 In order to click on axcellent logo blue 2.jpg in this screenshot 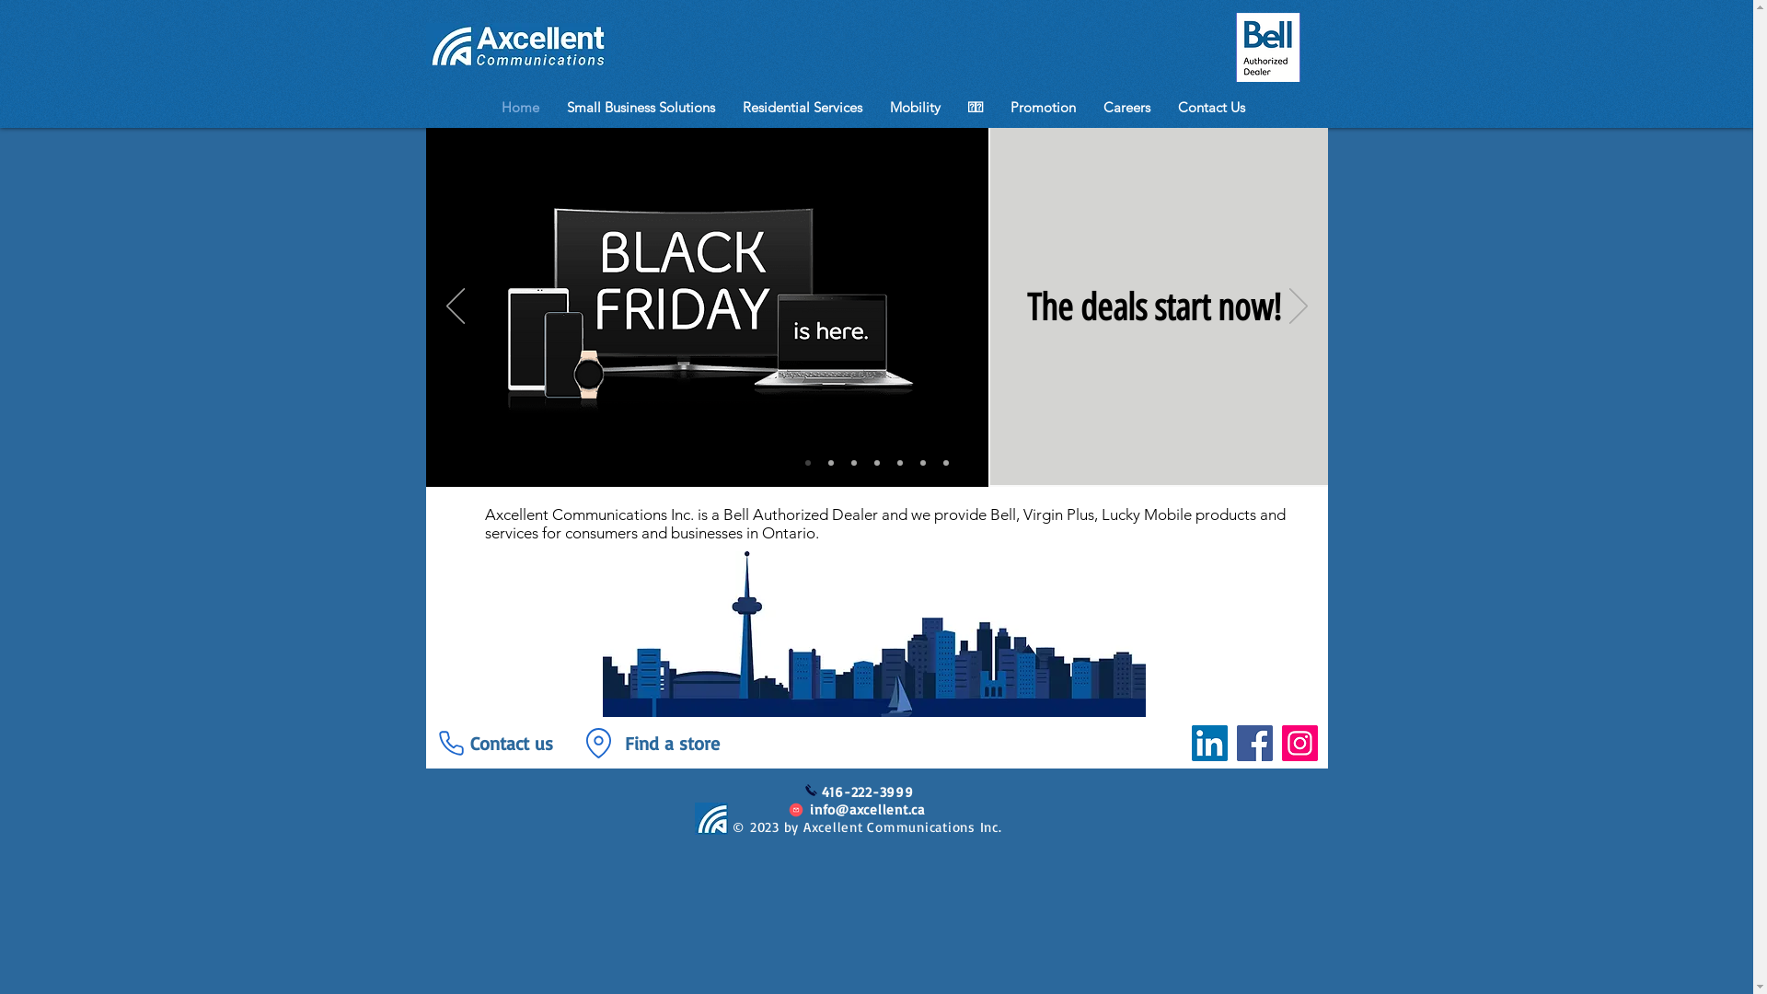, I will do `click(517, 44)`.